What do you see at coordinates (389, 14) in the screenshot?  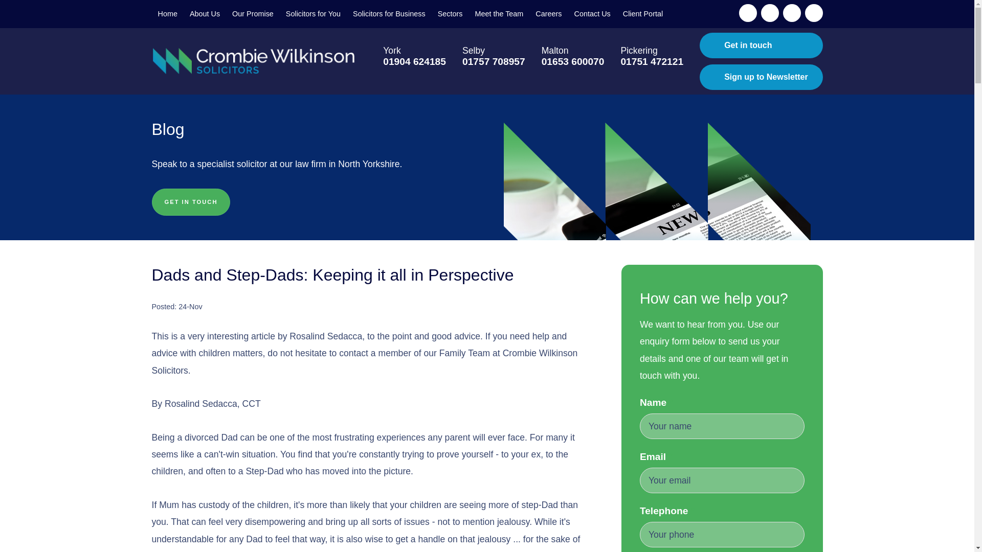 I see `Solicitors for Business` at bounding box center [389, 14].